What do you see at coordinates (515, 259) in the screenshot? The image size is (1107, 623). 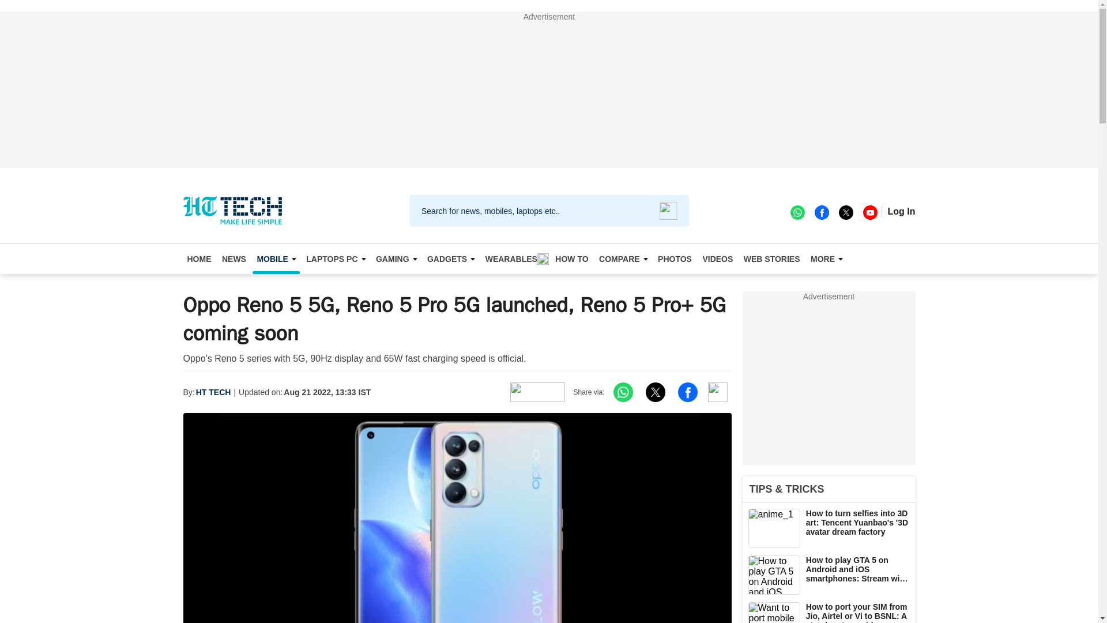 I see `WEARABLES` at bounding box center [515, 259].